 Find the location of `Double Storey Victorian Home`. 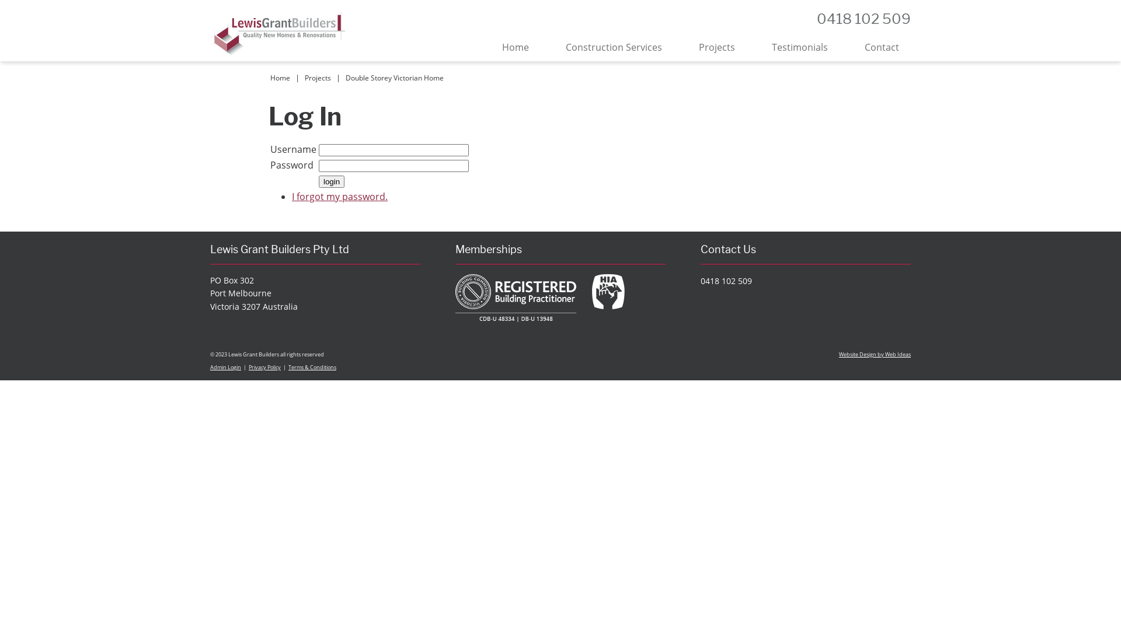

Double Storey Victorian Home is located at coordinates (395, 78).